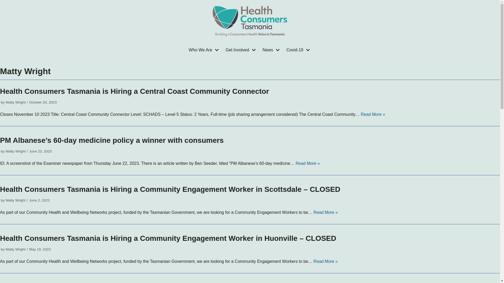  I want to click on Skip to content, so click(5, 3).